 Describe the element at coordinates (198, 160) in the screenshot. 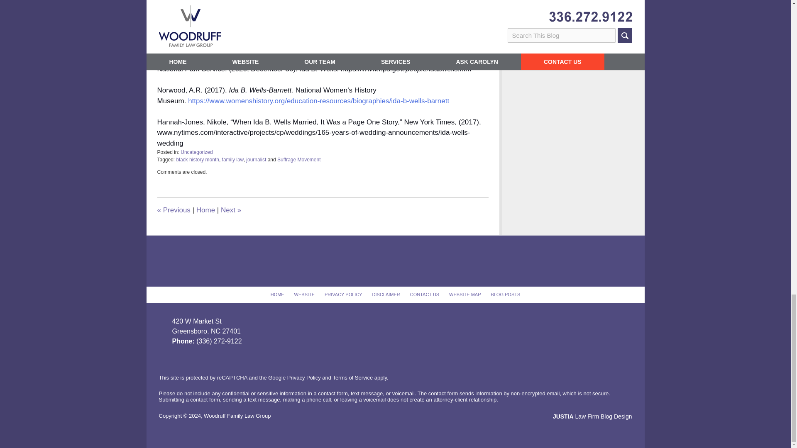

I see `View all posts tagged with black history month` at that location.